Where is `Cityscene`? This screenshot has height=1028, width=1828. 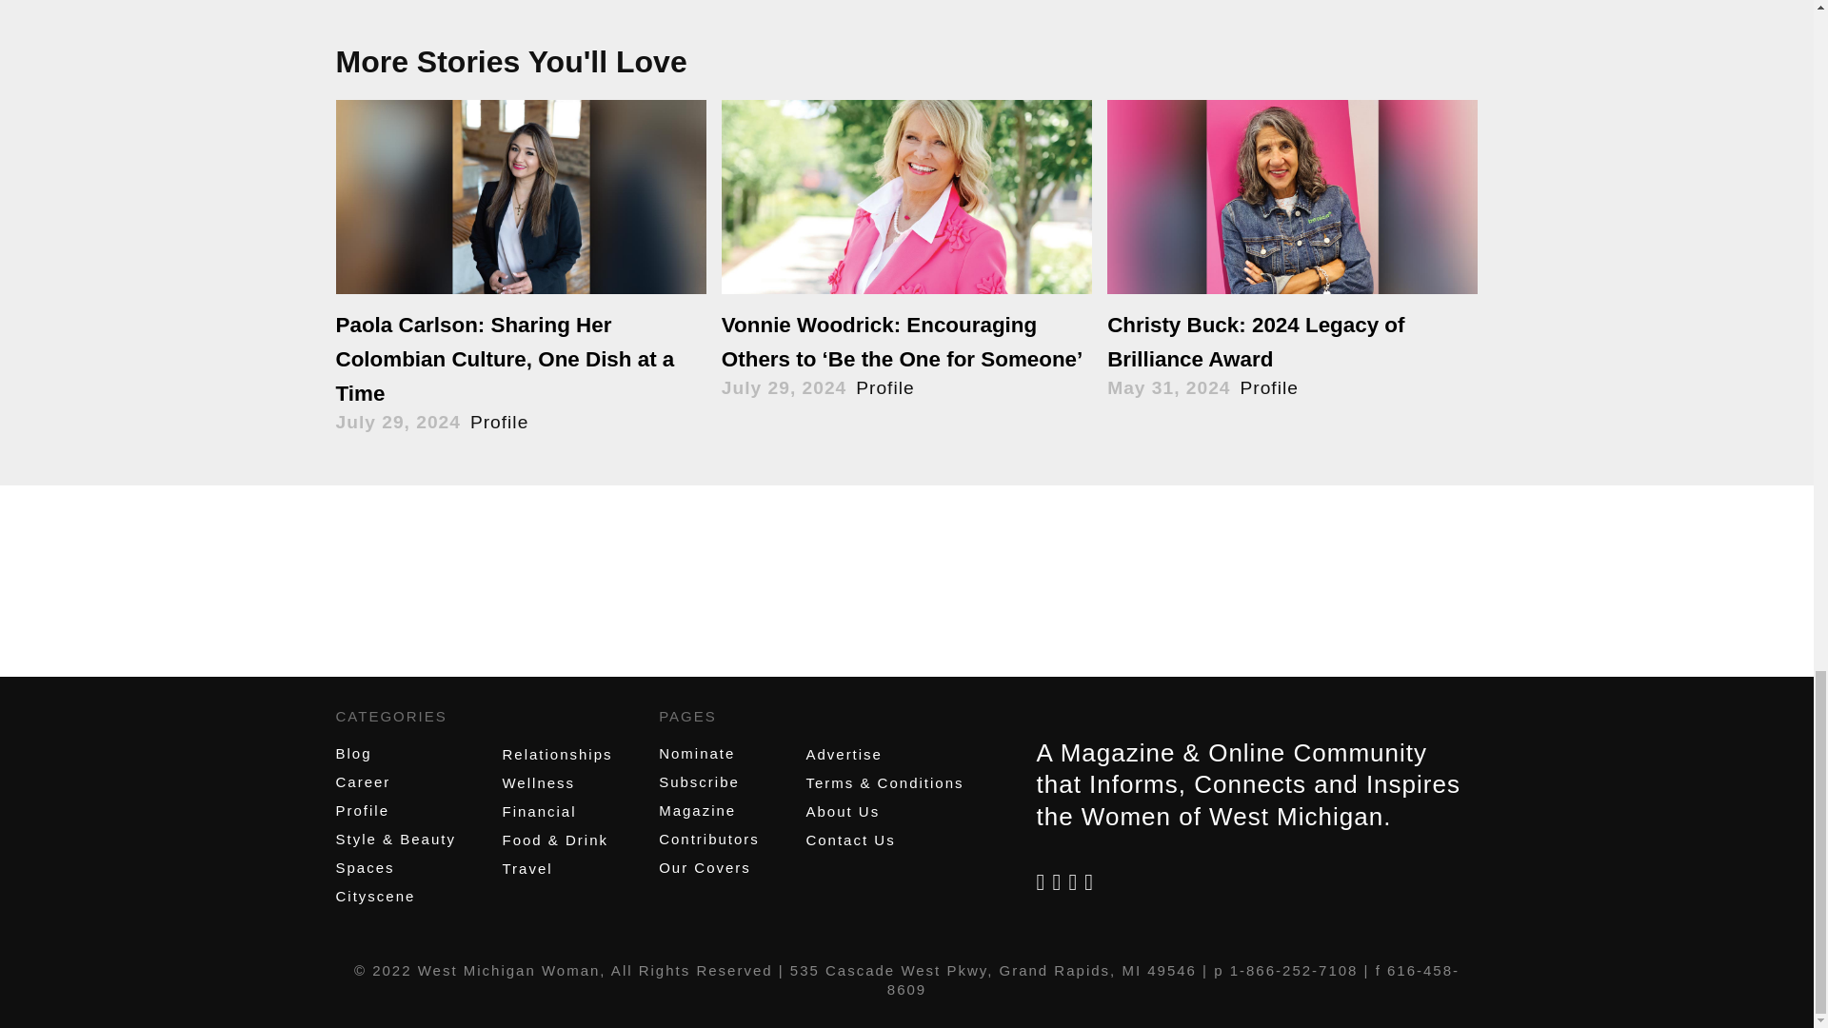 Cityscene is located at coordinates (374, 897).